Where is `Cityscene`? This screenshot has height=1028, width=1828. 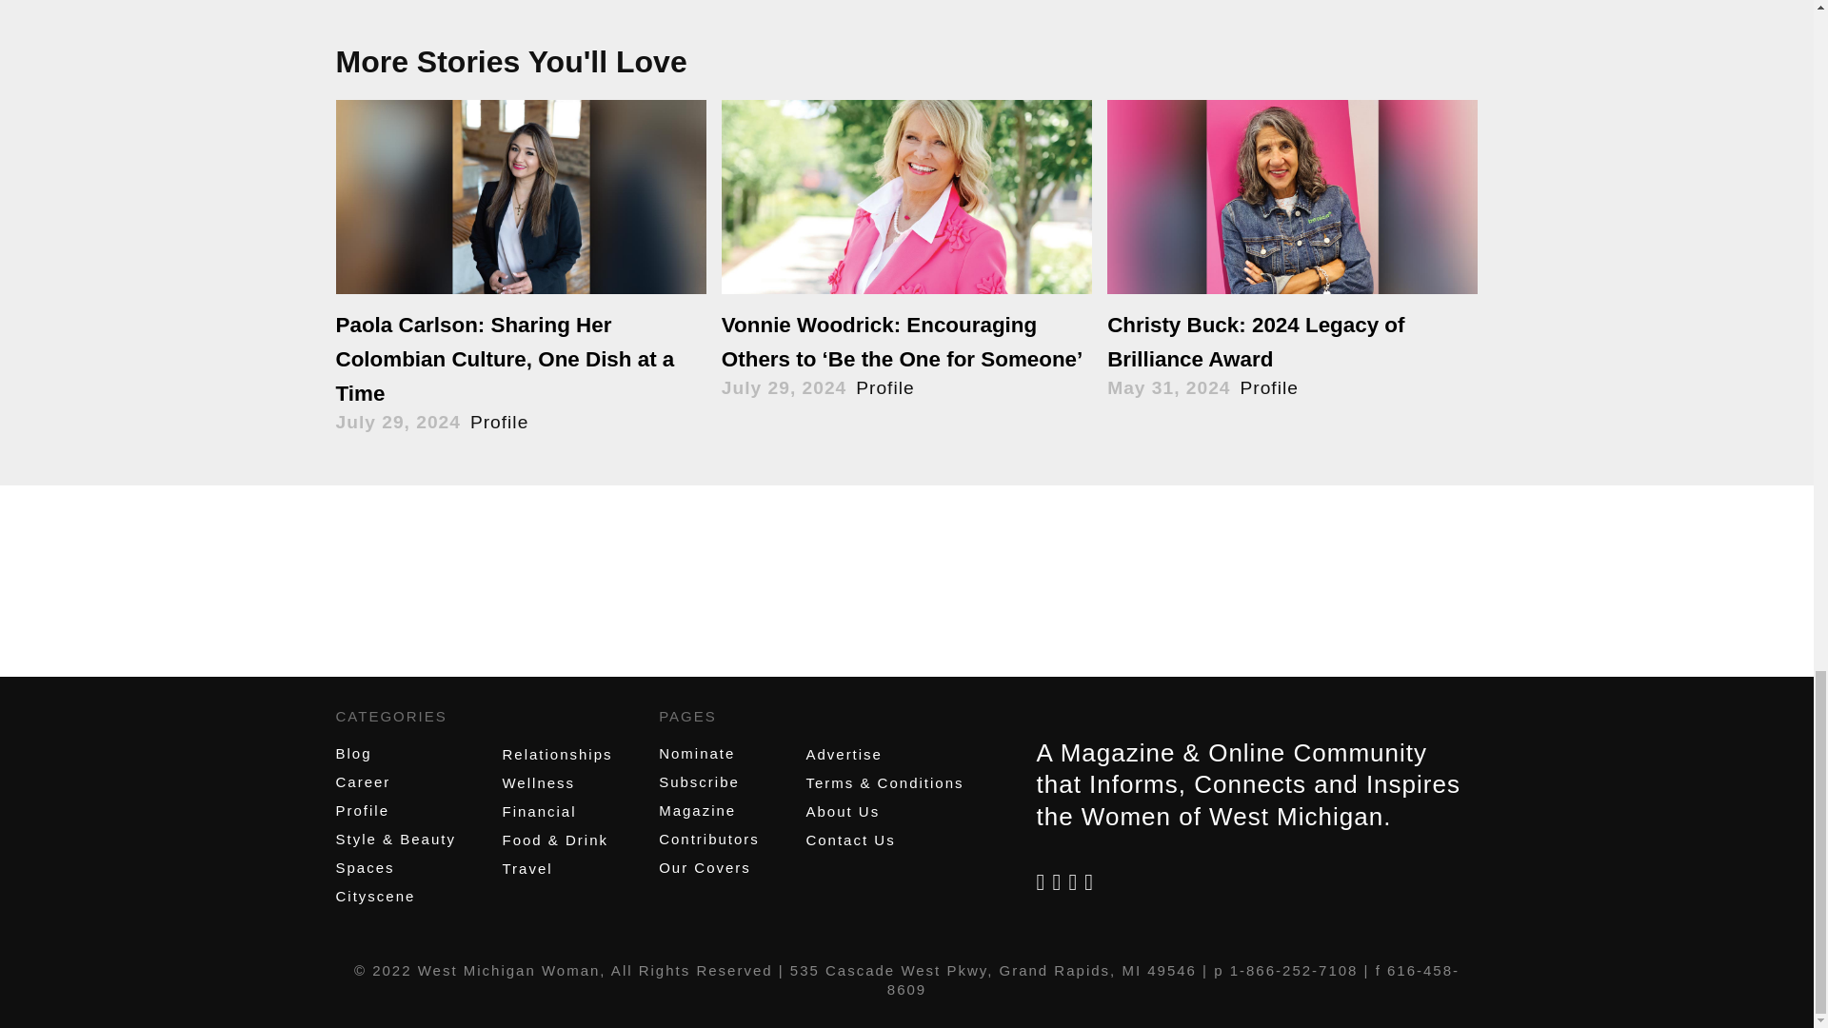 Cityscene is located at coordinates (374, 897).